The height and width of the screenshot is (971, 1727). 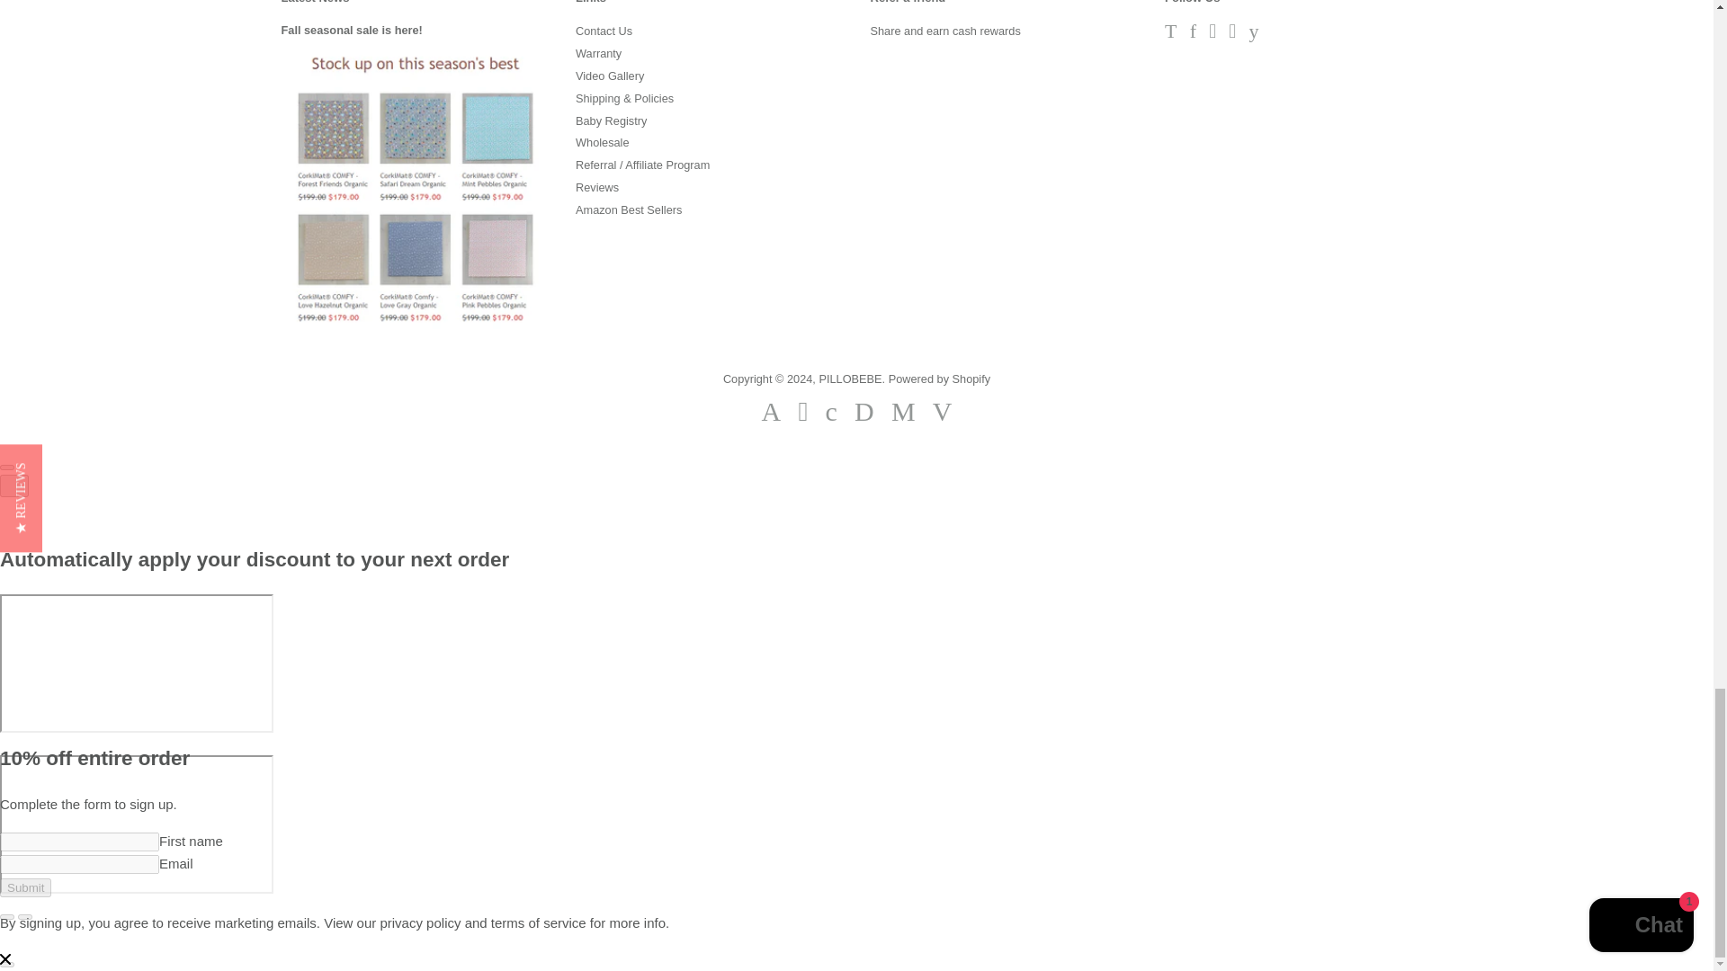 What do you see at coordinates (1169, 34) in the screenshot?
I see `PILLOBEBE on Twitter` at bounding box center [1169, 34].